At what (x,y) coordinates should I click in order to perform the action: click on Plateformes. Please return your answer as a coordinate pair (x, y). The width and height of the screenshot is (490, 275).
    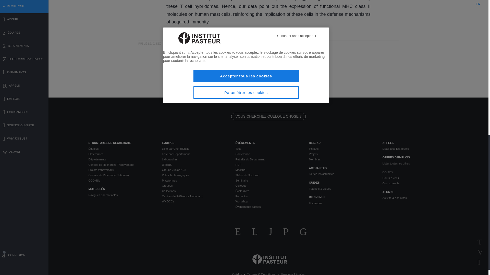
    Looking at the image, I should click on (121, 154).